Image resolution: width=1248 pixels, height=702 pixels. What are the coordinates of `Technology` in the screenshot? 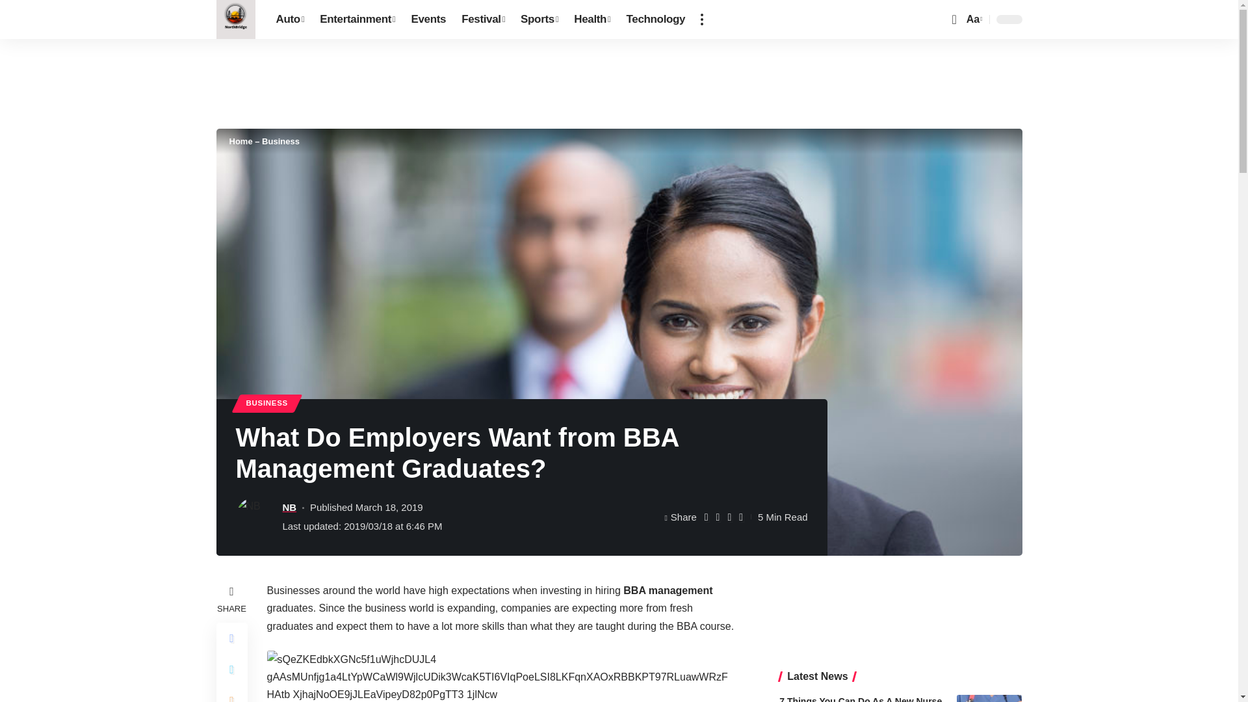 It's located at (656, 19).